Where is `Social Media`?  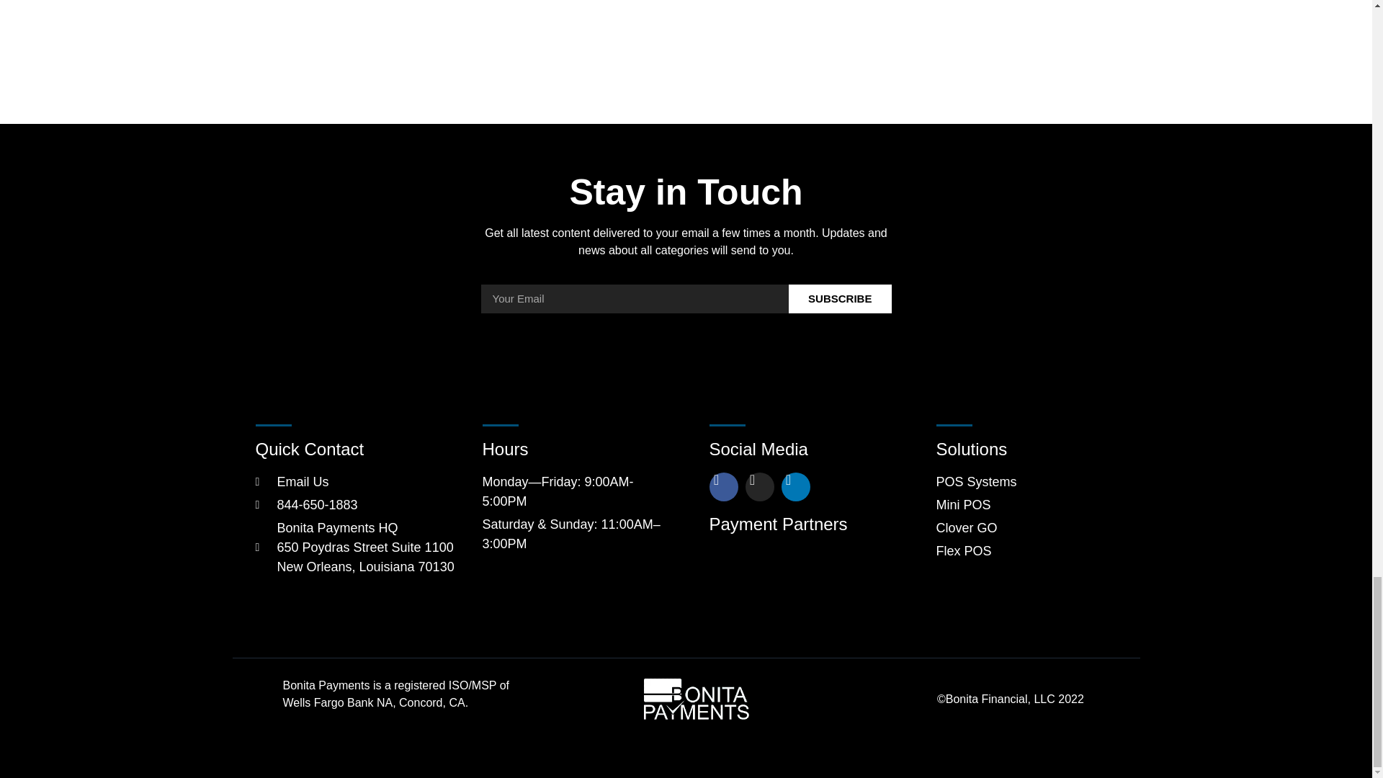
Social Media is located at coordinates (840, 299).